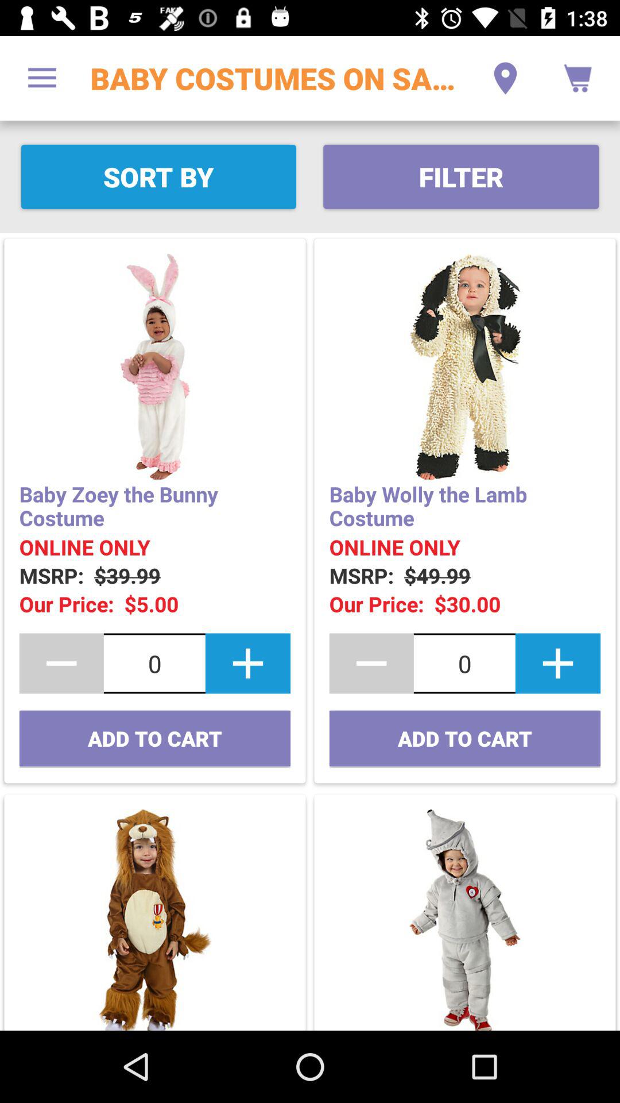  What do you see at coordinates (460, 177) in the screenshot?
I see `turn off the item next to sort by` at bounding box center [460, 177].